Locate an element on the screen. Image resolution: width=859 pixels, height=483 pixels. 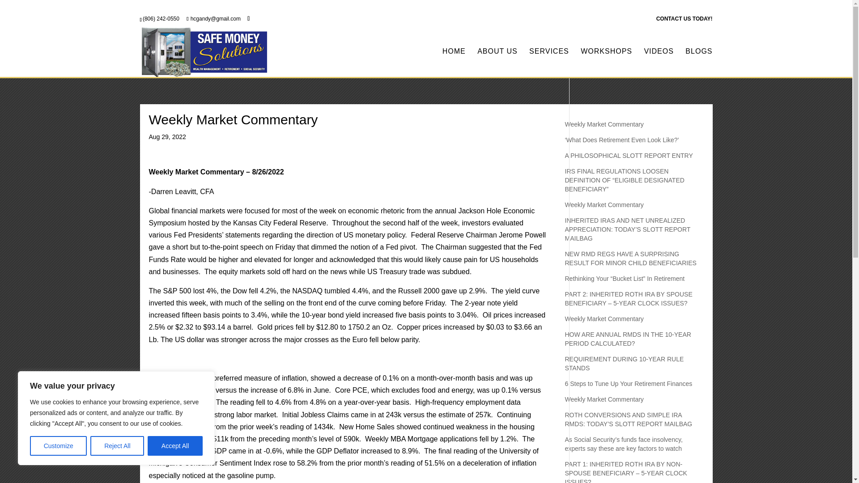
A PHILOSOPHICAL SLOTT REPORT ENTRY is located at coordinates (628, 156).